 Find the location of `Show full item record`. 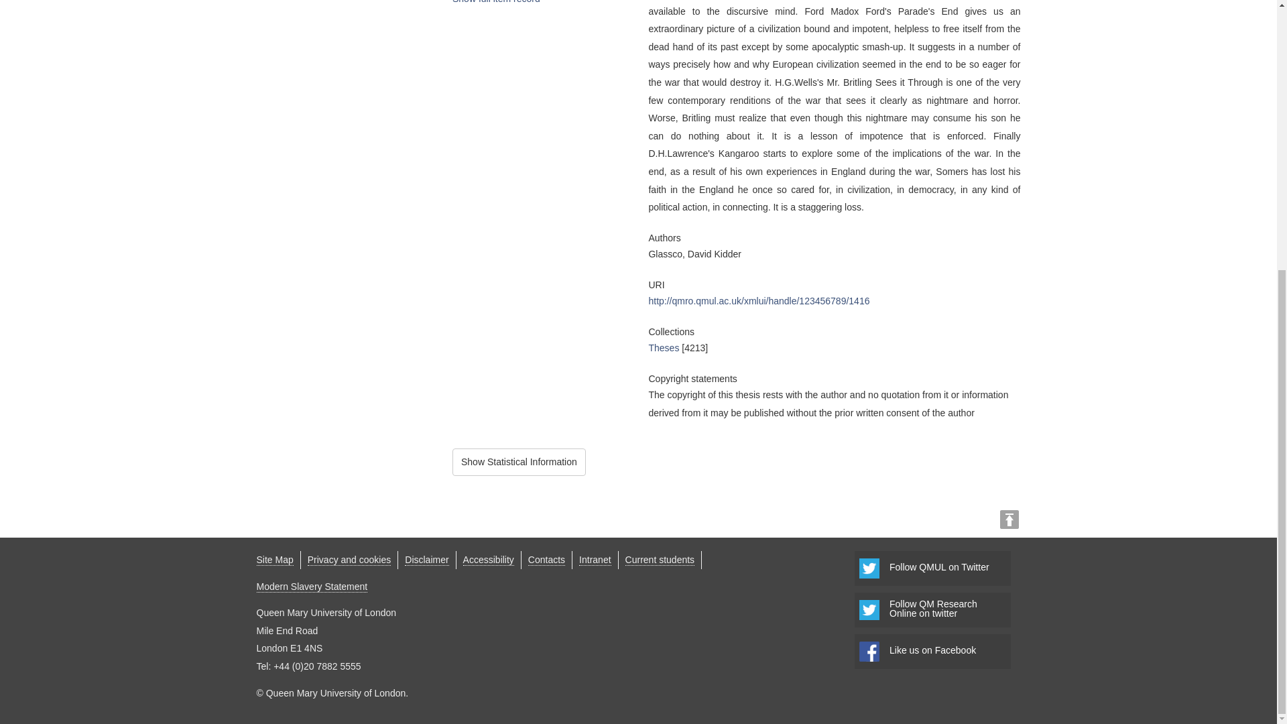

Show full item record is located at coordinates (275, 560).